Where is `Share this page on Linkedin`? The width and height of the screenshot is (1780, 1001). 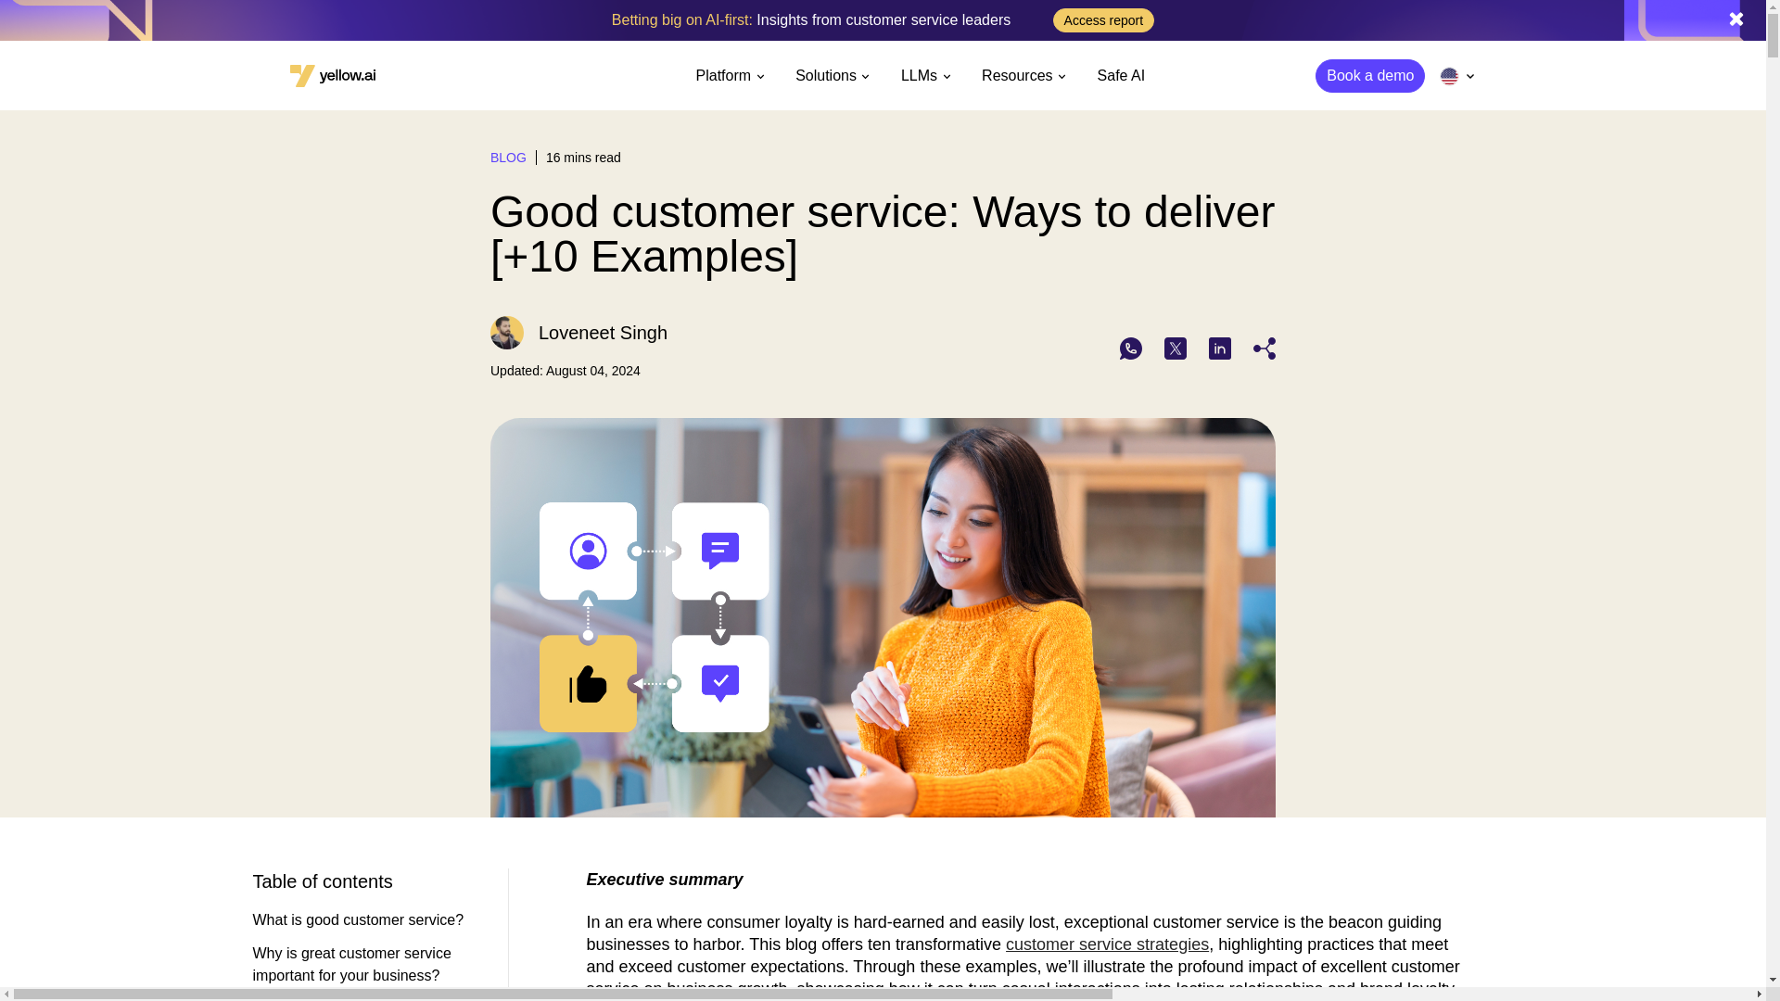 Share this page on Linkedin is located at coordinates (1220, 348).